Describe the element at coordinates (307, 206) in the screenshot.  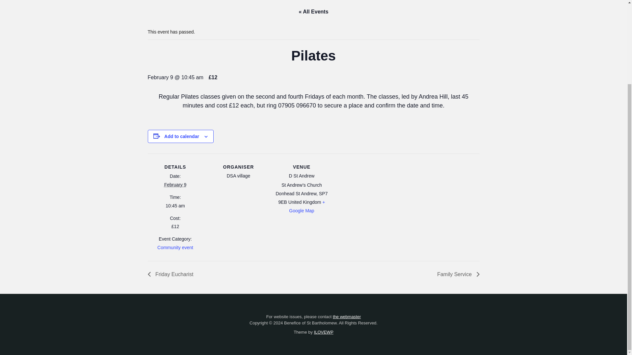
I see `Click to view a Google Map` at that location.